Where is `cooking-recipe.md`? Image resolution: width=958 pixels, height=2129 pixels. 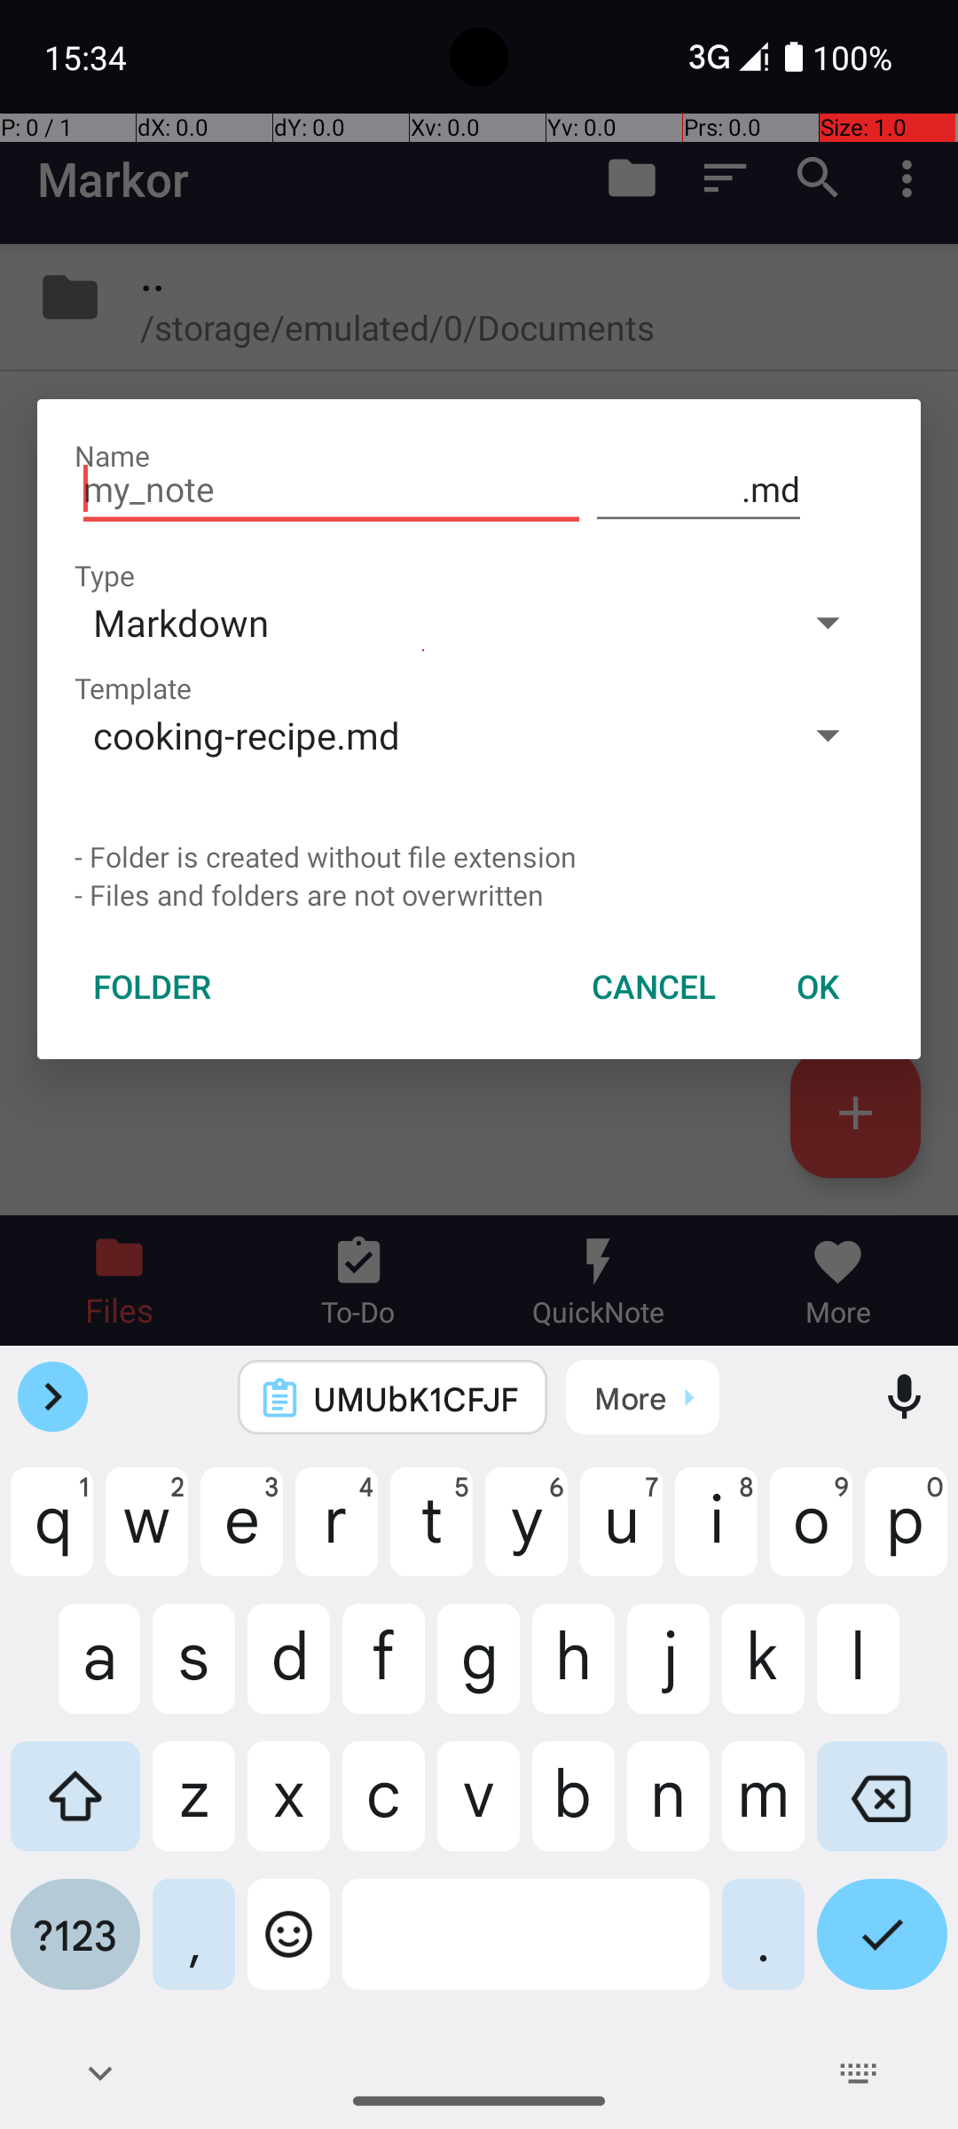
cooking-recipe.md is located at coordinates (423, 735).